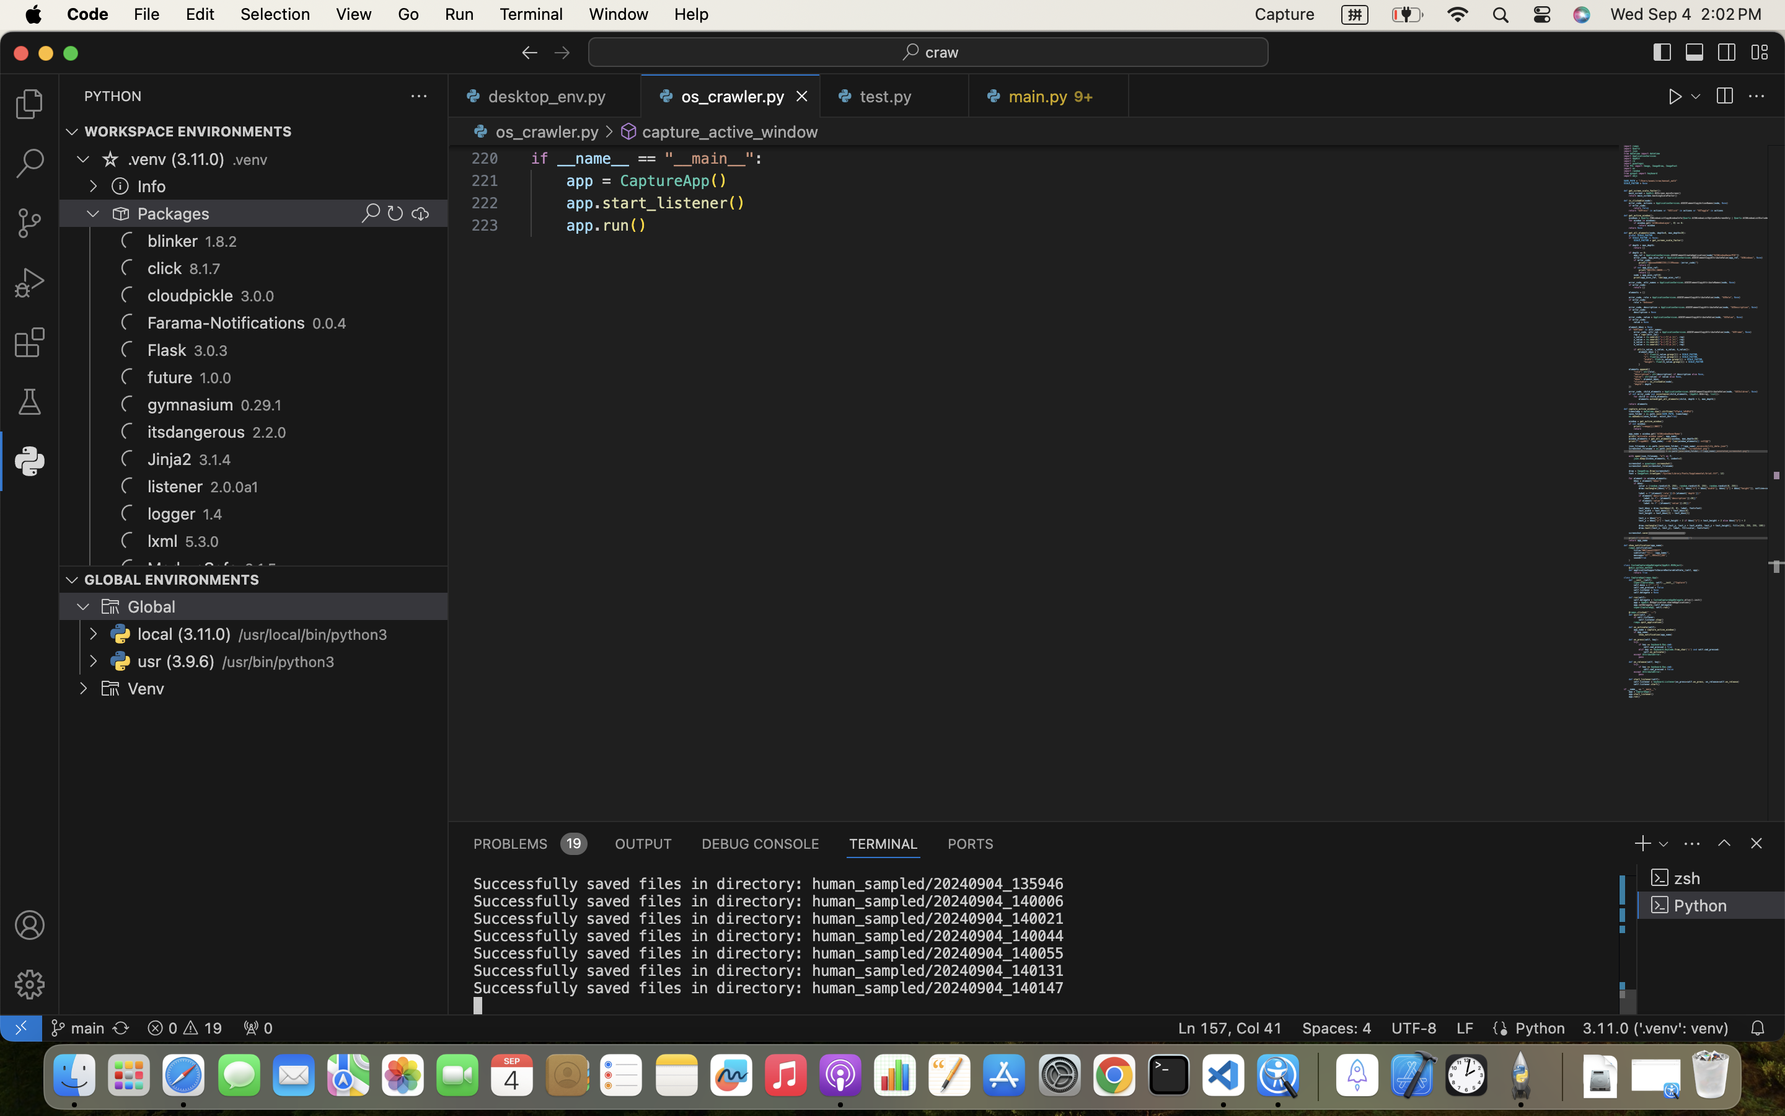  Describe the element at coordinates (269, 433) in the screenshot. I see `2.2.0` at that location.